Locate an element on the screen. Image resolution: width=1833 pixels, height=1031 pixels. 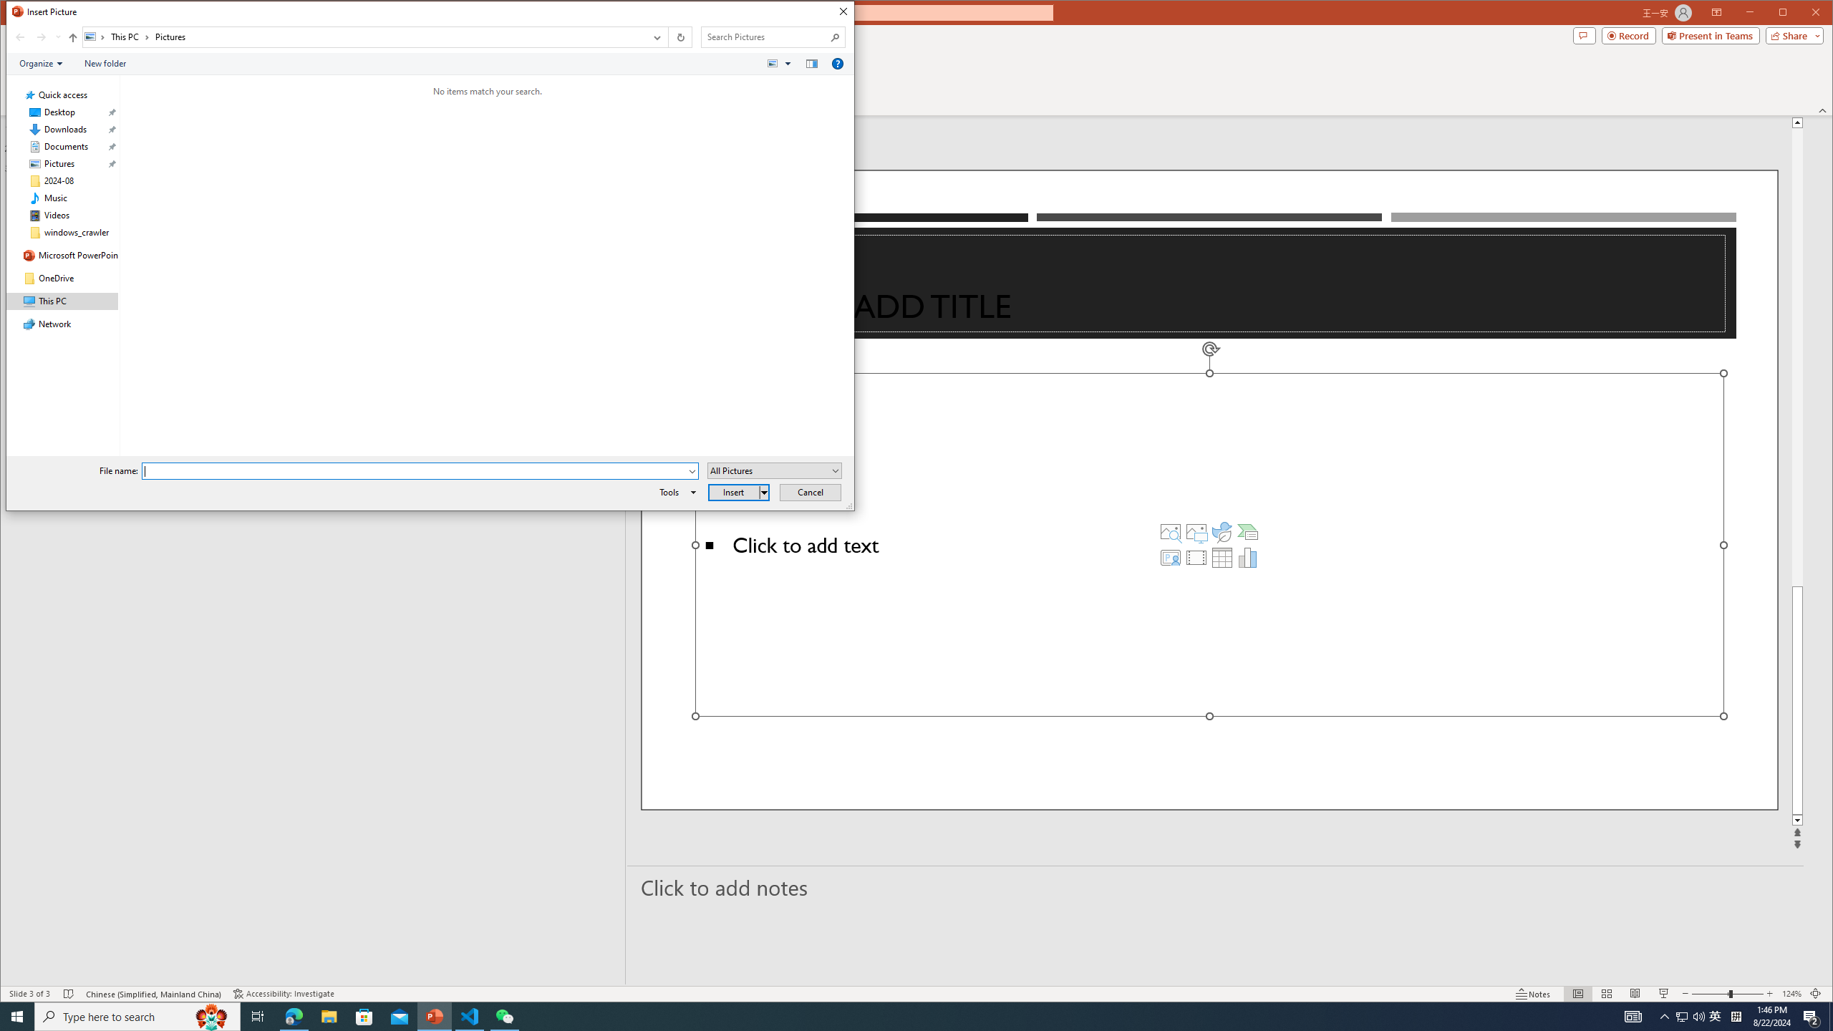
Tools is located at coordinates (675, 492).